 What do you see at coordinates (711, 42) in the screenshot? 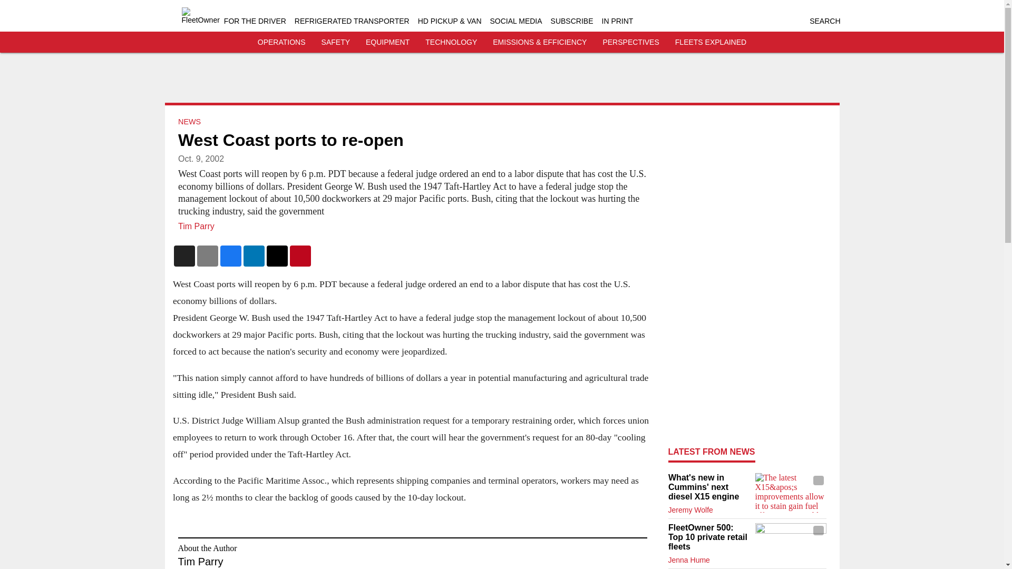
I see `FLEETS EXPLAINED` at bounding box center [711, 42].